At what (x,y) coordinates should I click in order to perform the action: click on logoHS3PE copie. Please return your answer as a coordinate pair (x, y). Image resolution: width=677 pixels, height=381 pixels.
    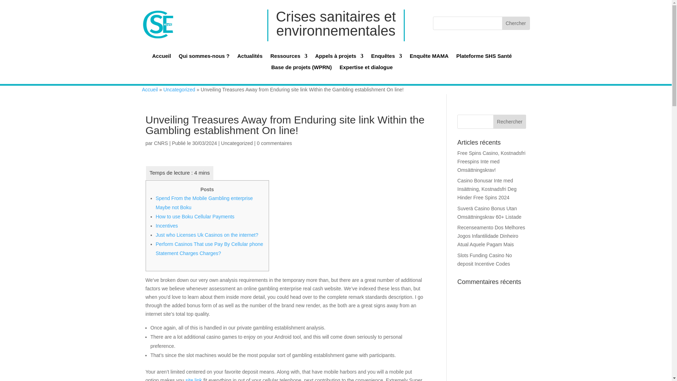
    Looking at the image, I should click on (158, 24).